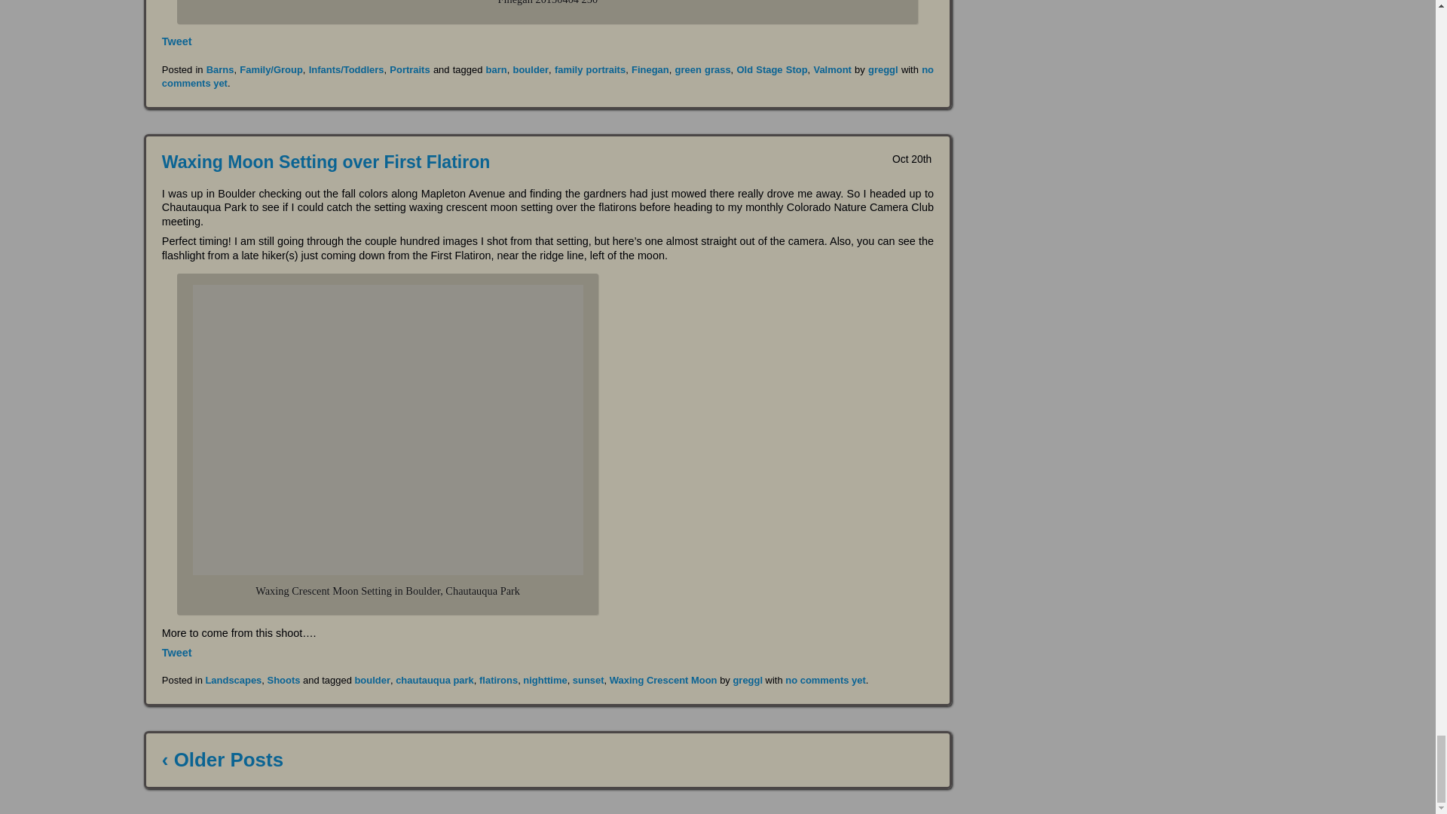 The image size is (1447, 814). What do you see at coordinates (883, 69) in the screenshot?
I see `Posts by greggl` at bounding box center [883, 69].